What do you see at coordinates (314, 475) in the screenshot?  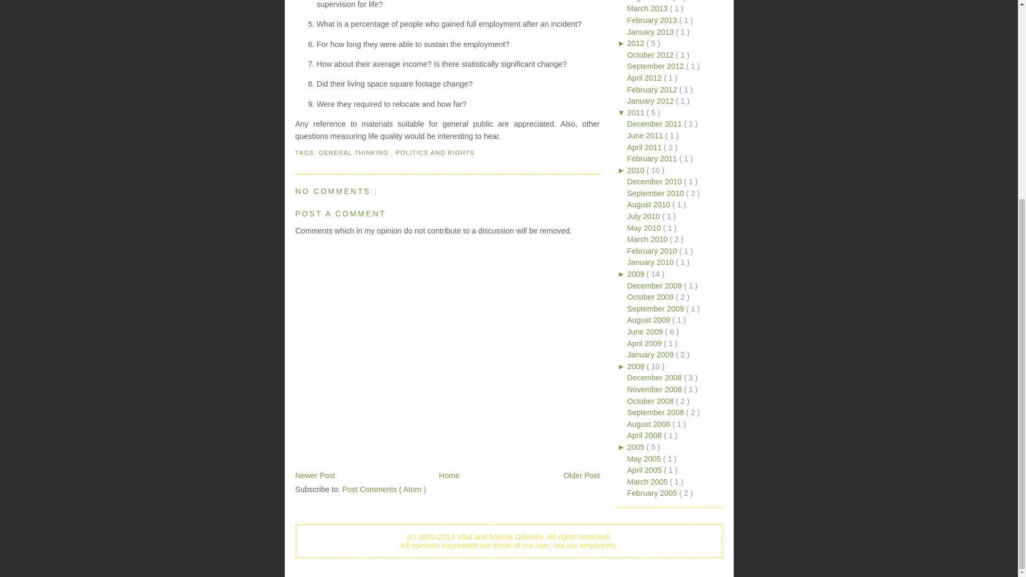 I see `Newer Post` at bounding box center [314, 475].